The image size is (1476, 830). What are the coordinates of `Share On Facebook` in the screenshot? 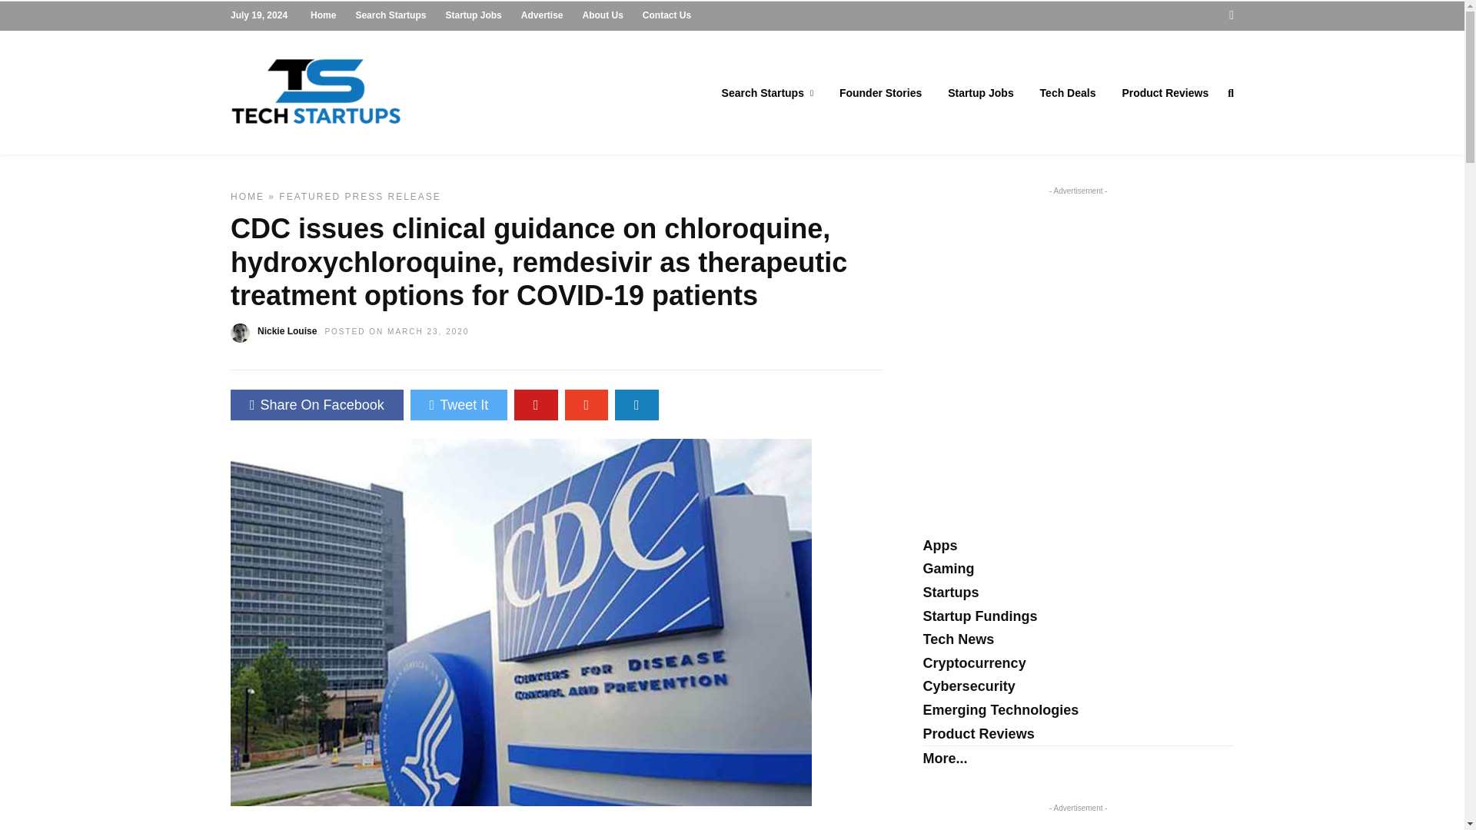 It's located at (317, 404).